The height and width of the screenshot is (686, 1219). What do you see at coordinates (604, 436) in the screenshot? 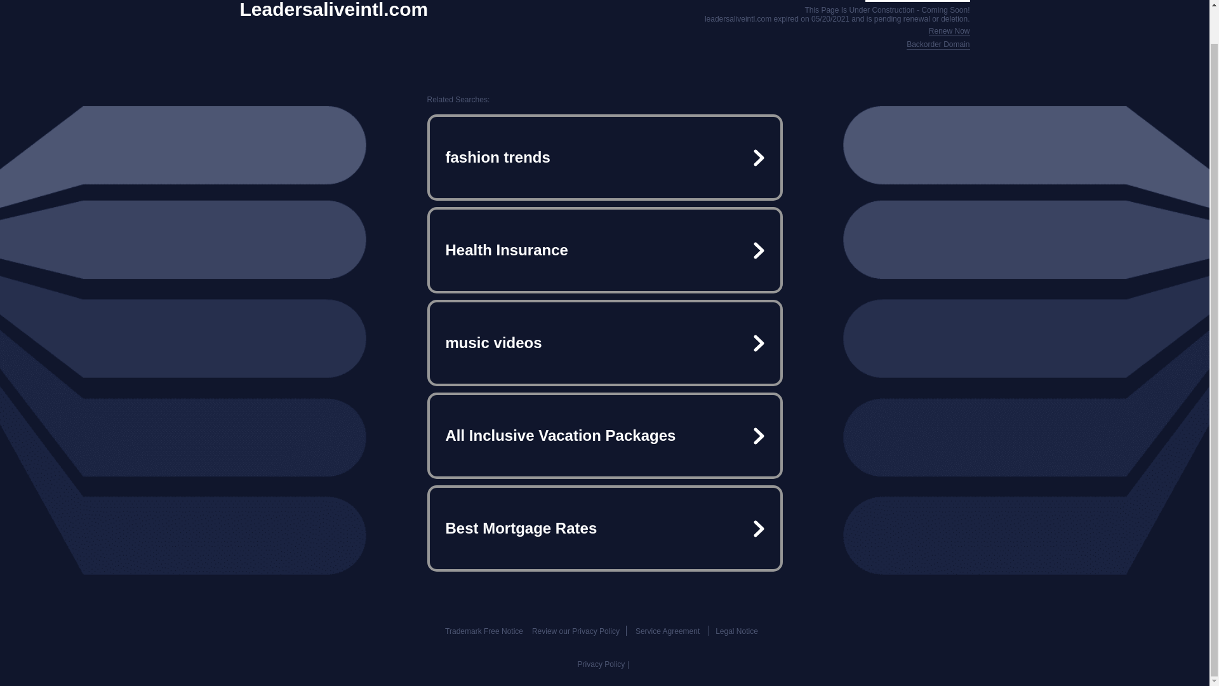
I see `All Inclusive Vacation Packages` at bounding box center [604, 436].